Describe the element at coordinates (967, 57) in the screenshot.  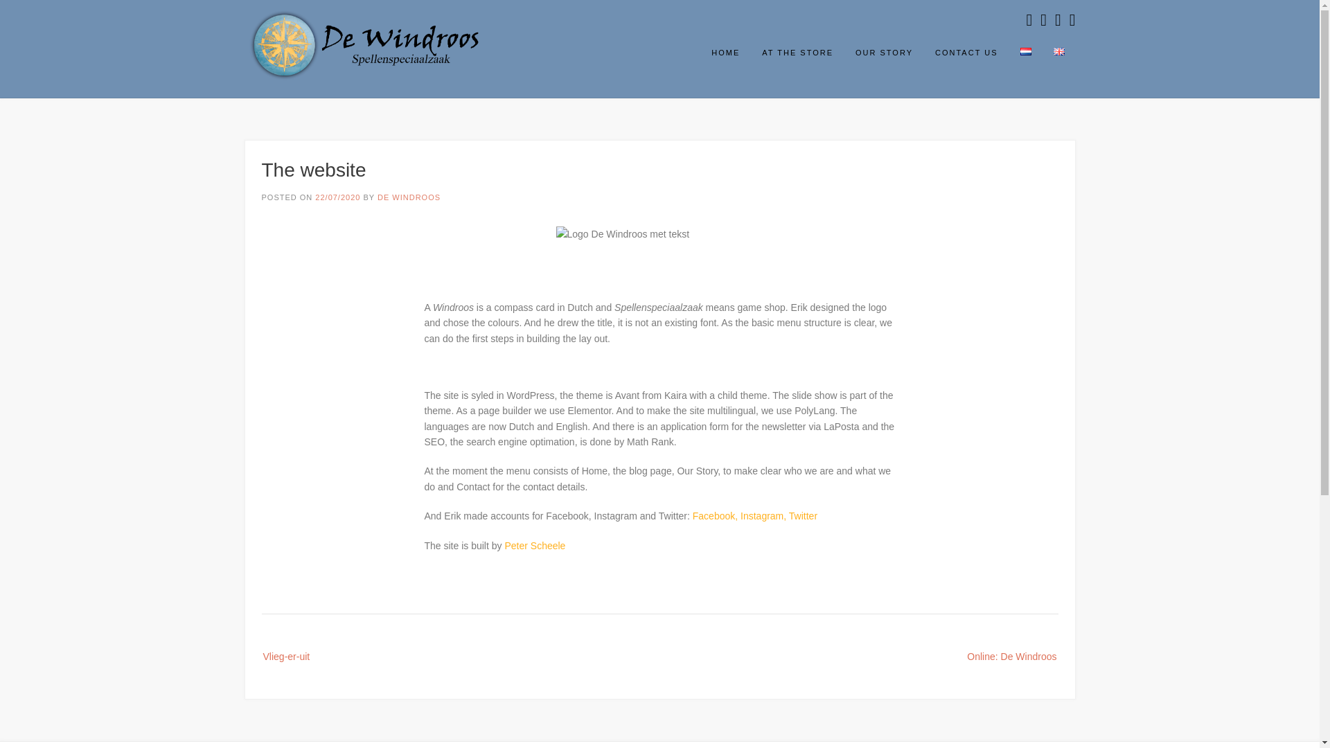
I see `CONTACT US` at that location.